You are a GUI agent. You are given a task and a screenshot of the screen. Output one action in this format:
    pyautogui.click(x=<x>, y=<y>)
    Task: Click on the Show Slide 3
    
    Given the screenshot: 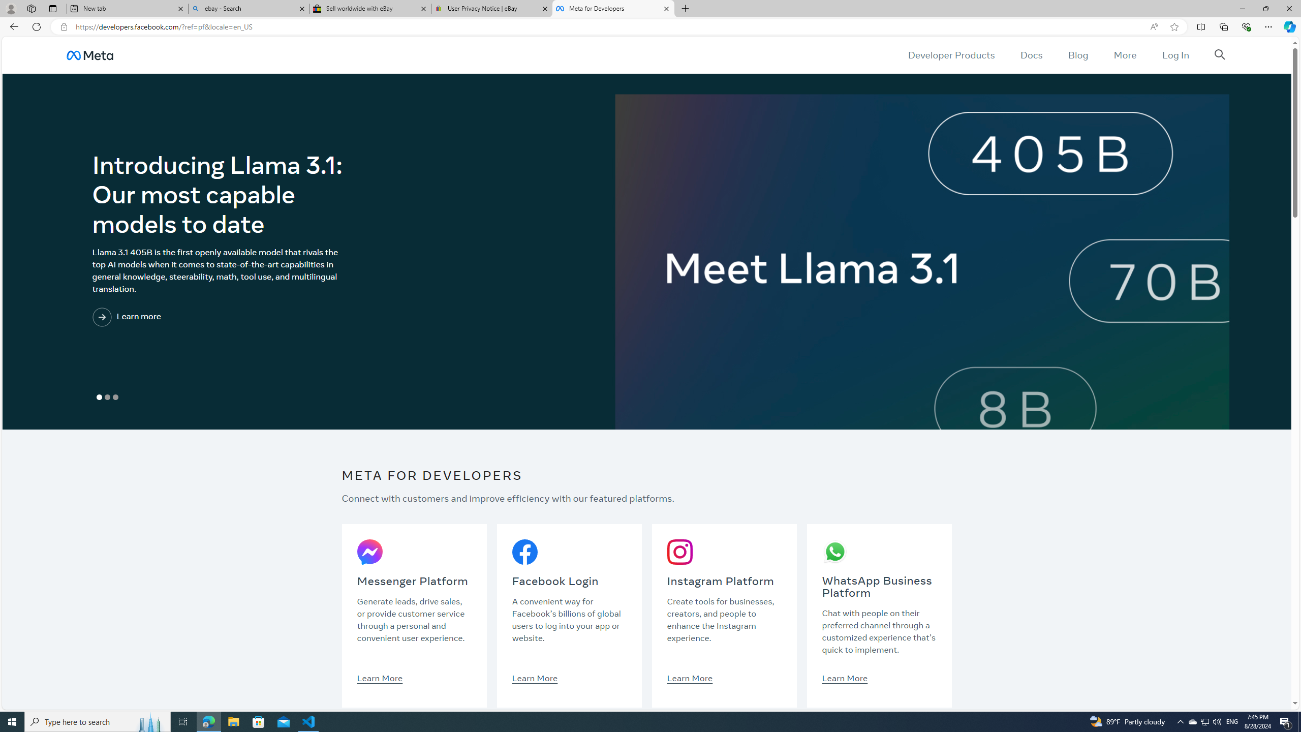 What is the action you would take?
    pyautogui.click(x=115, y=398)
    